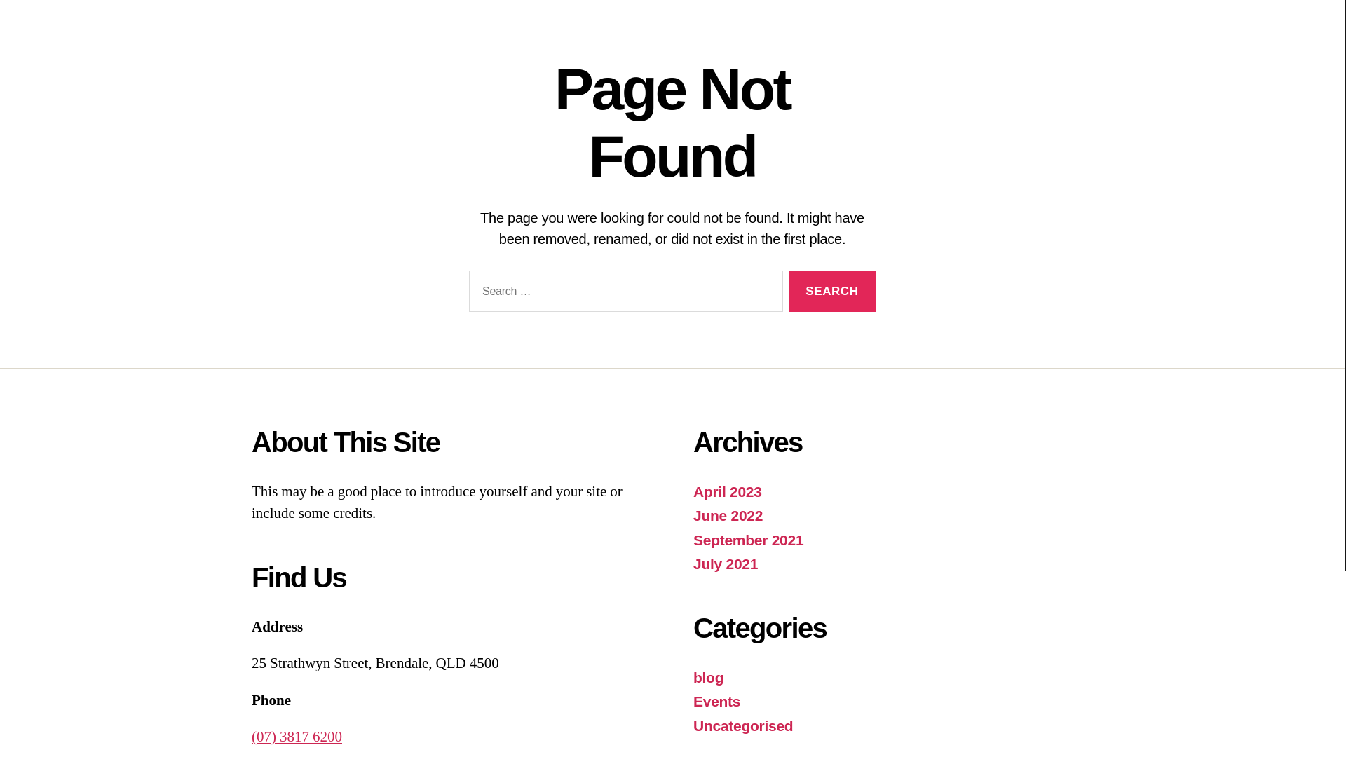 This screenshot has width=1346, height=757. What do you see at coordinates (728, 492) in the screenshot?
I see `April 2023` at bounding box center [728, 492].